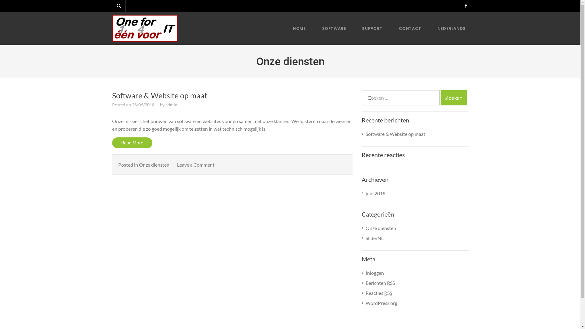 This screenshot has height=329, width=585. Describe the element at coordinates (171, 105) in the screenshot. I see `admin` at that location.